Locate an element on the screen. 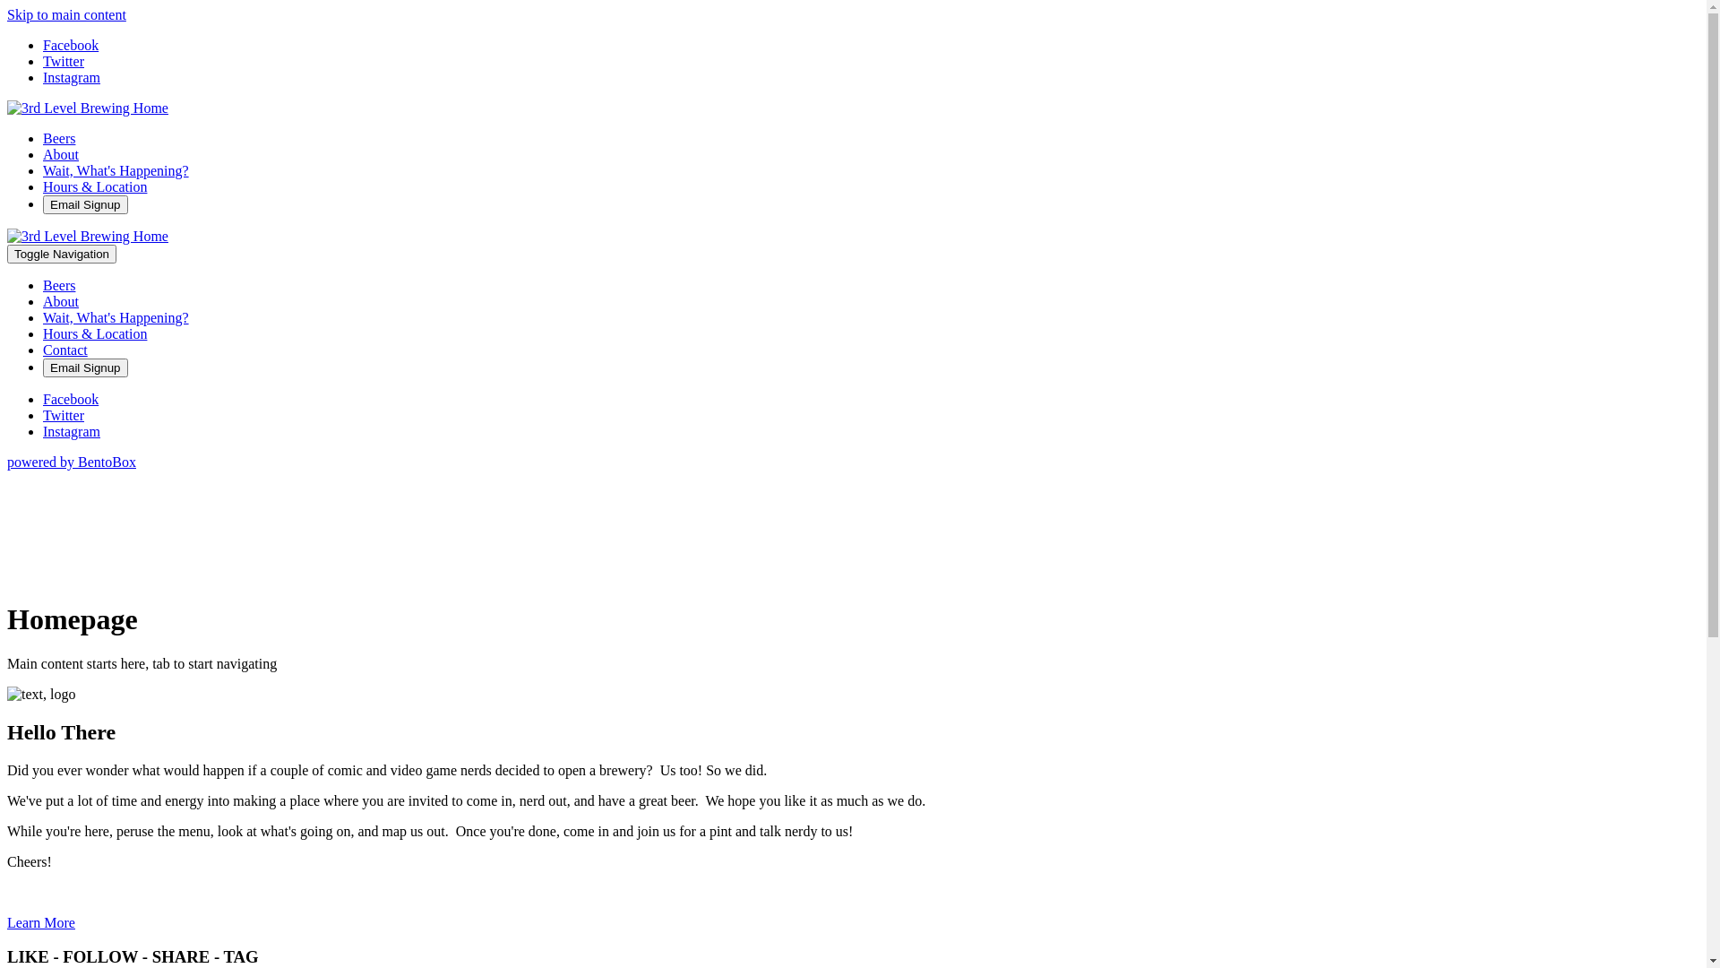 The width and height of the screenshot is (1720, 968). Twitter is located at coordinates (64, 61).